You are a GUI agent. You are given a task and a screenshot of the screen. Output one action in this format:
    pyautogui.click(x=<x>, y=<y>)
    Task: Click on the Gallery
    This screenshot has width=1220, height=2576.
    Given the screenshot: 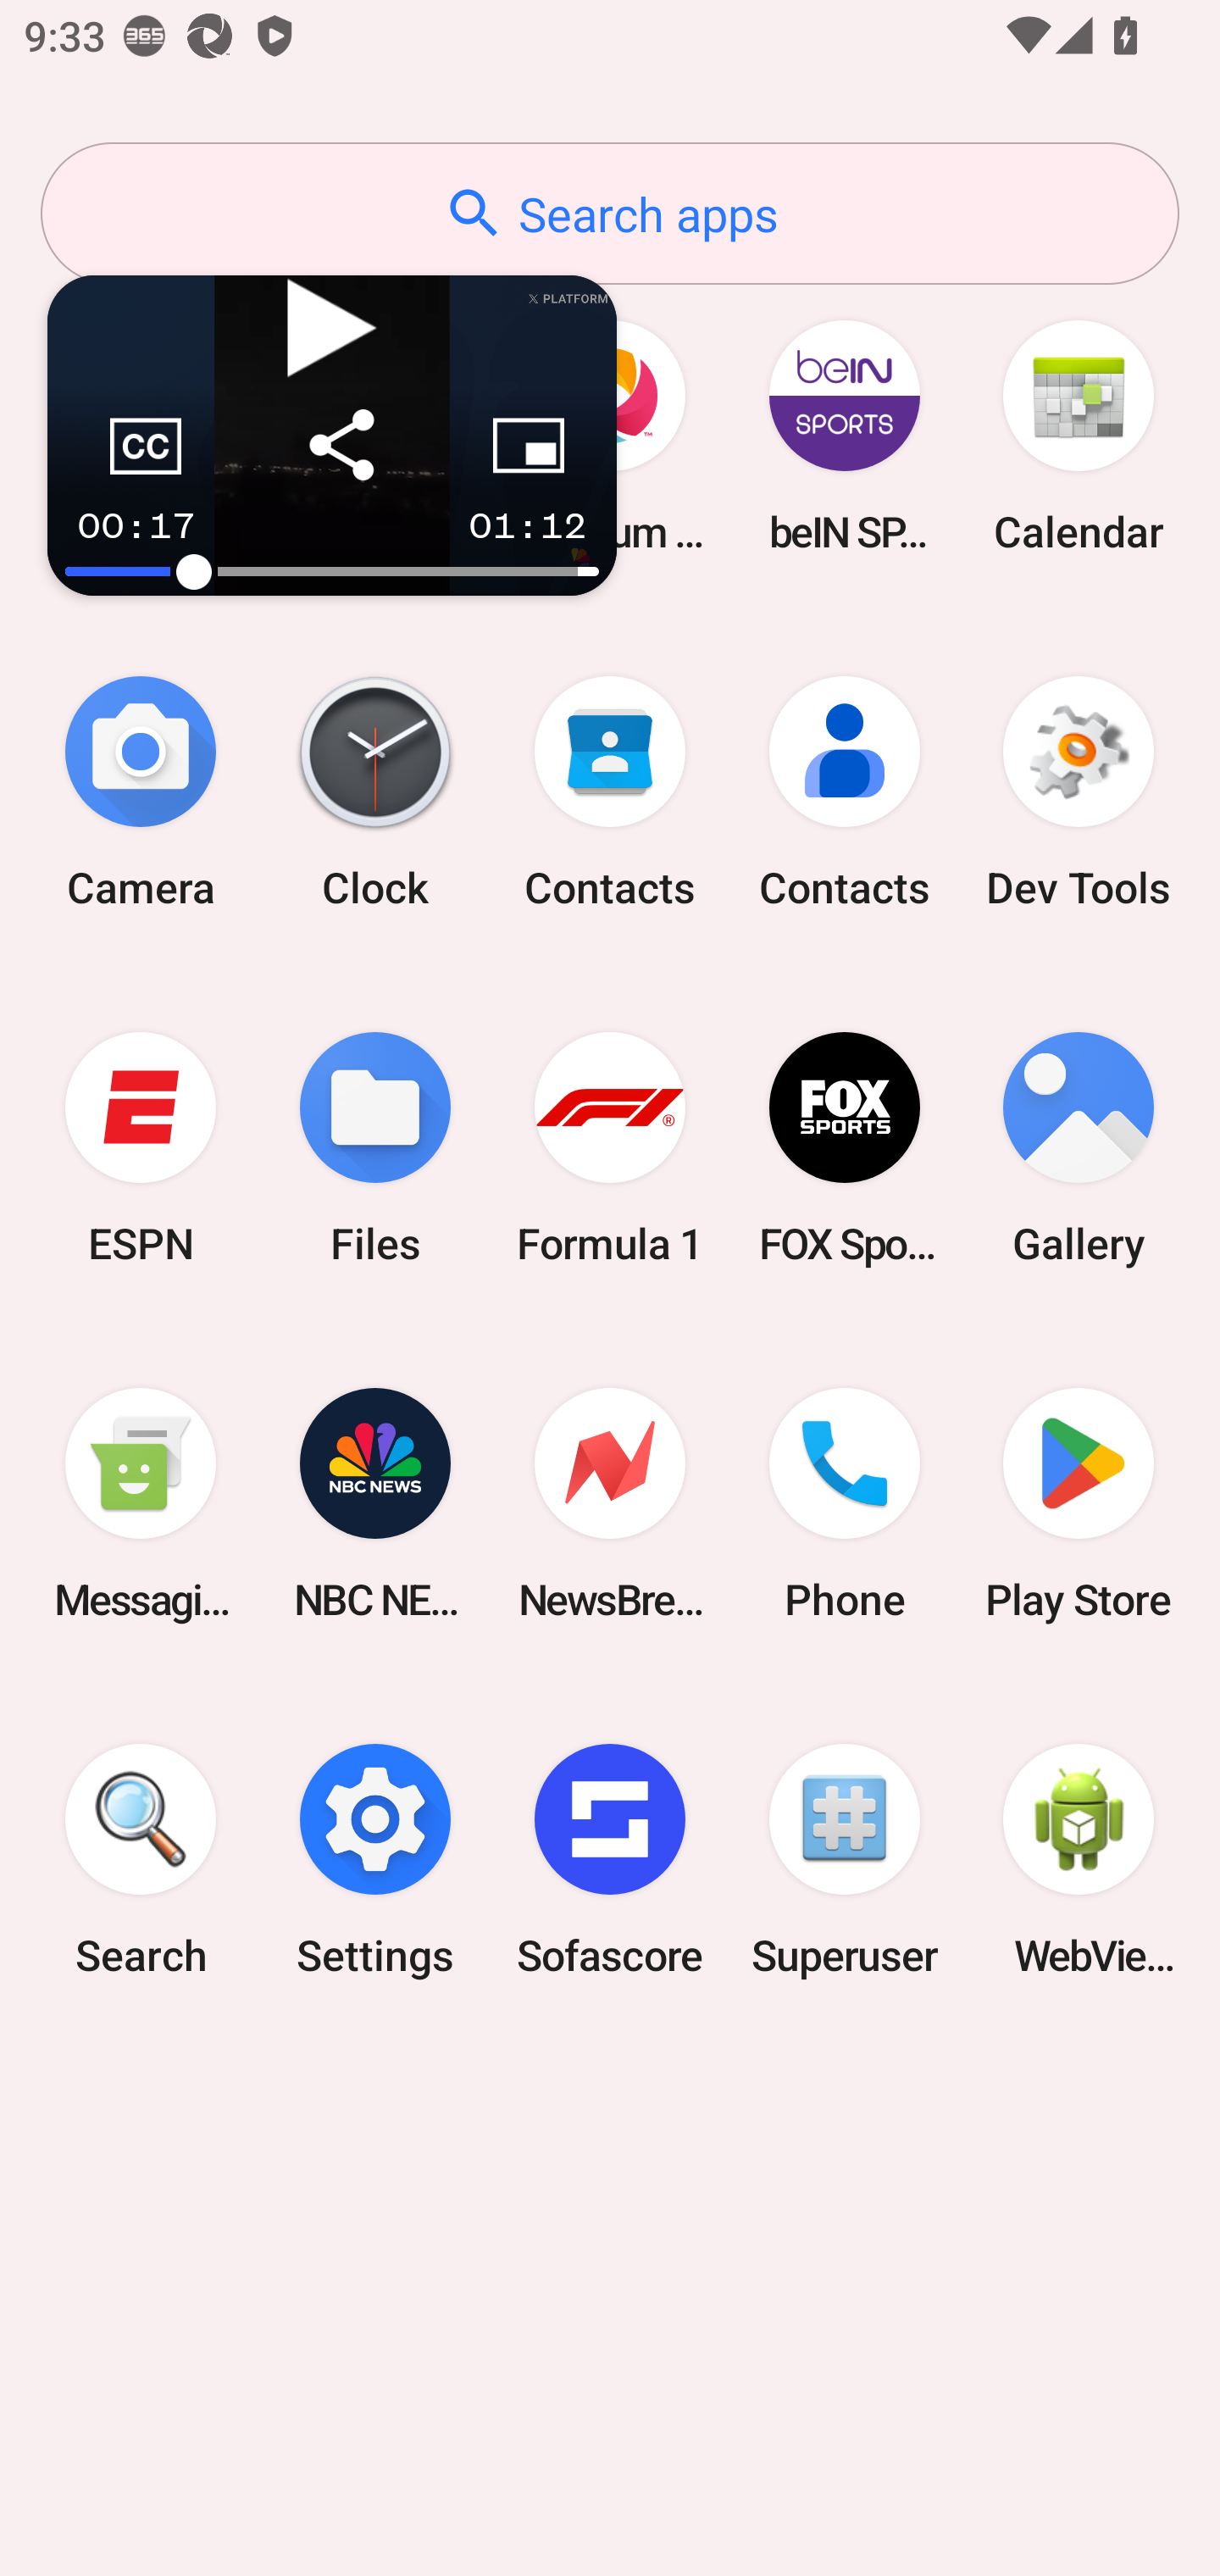 What is the action you would take?
    pyautogui.click(x=1079, y=1149)
    